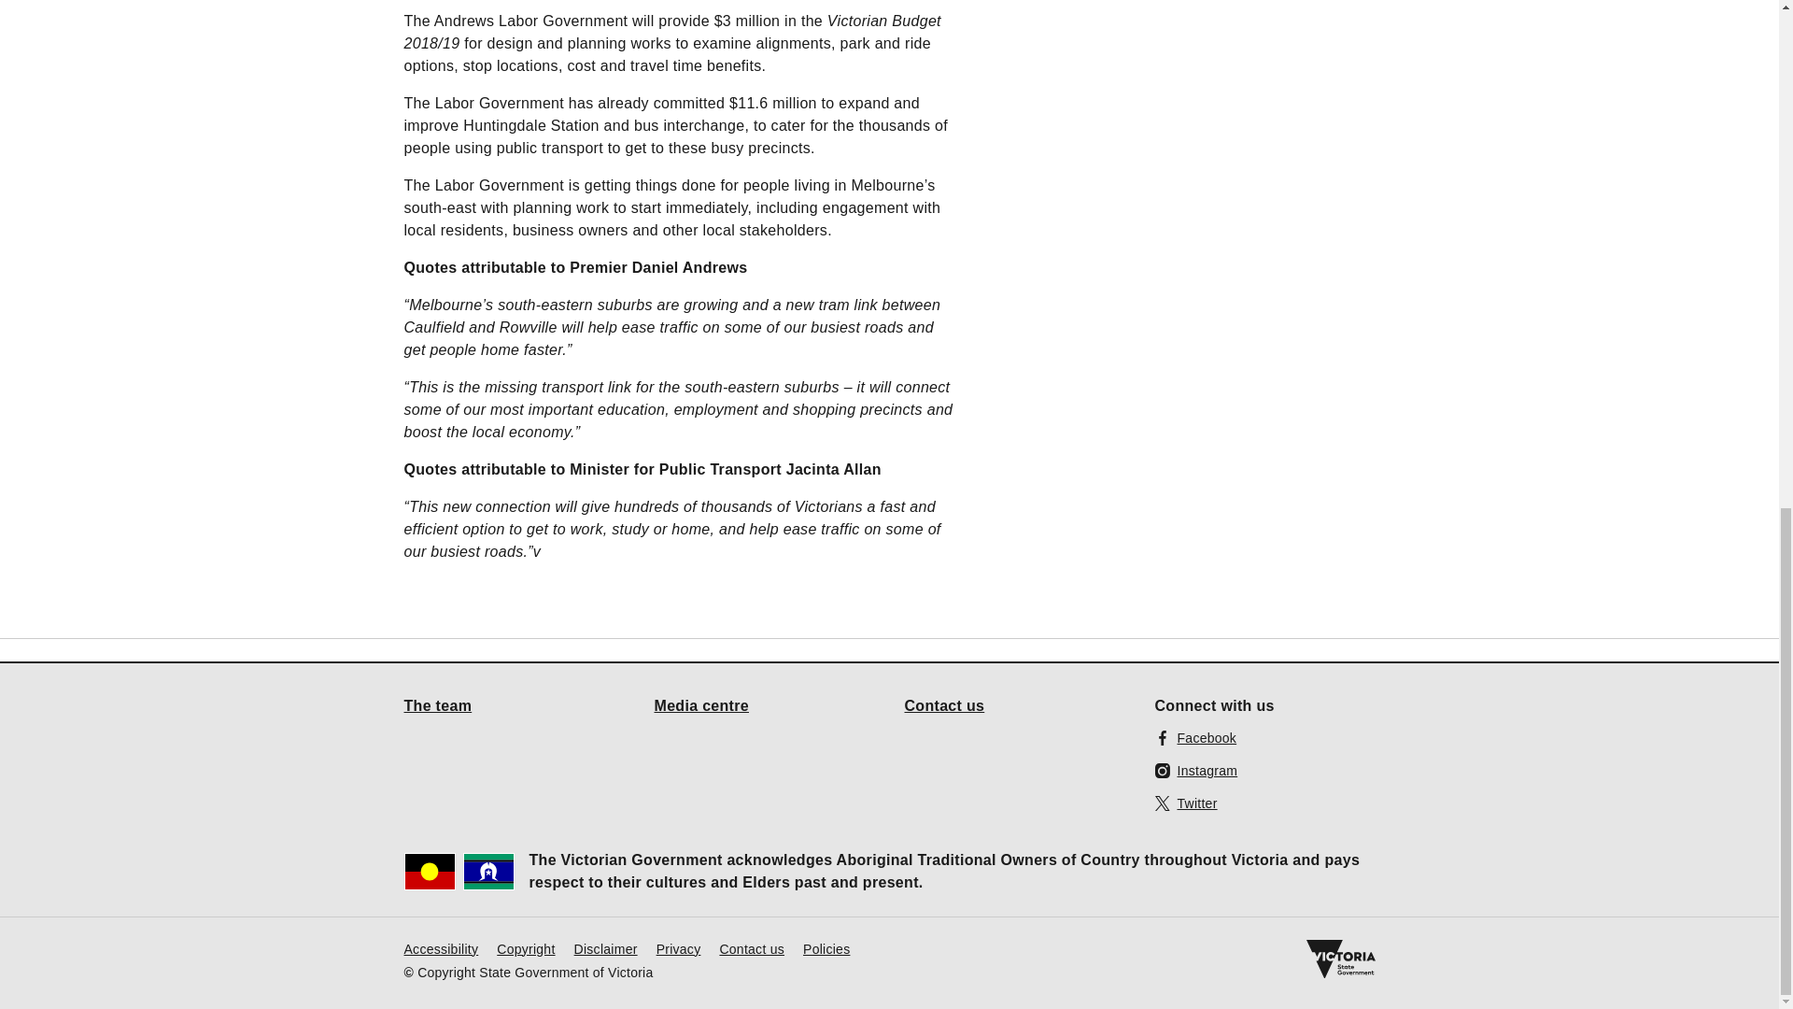  What do you see at coordinates (943, 704) in the screenshot?
I see `Contact us` at bounding box center [943, 704].